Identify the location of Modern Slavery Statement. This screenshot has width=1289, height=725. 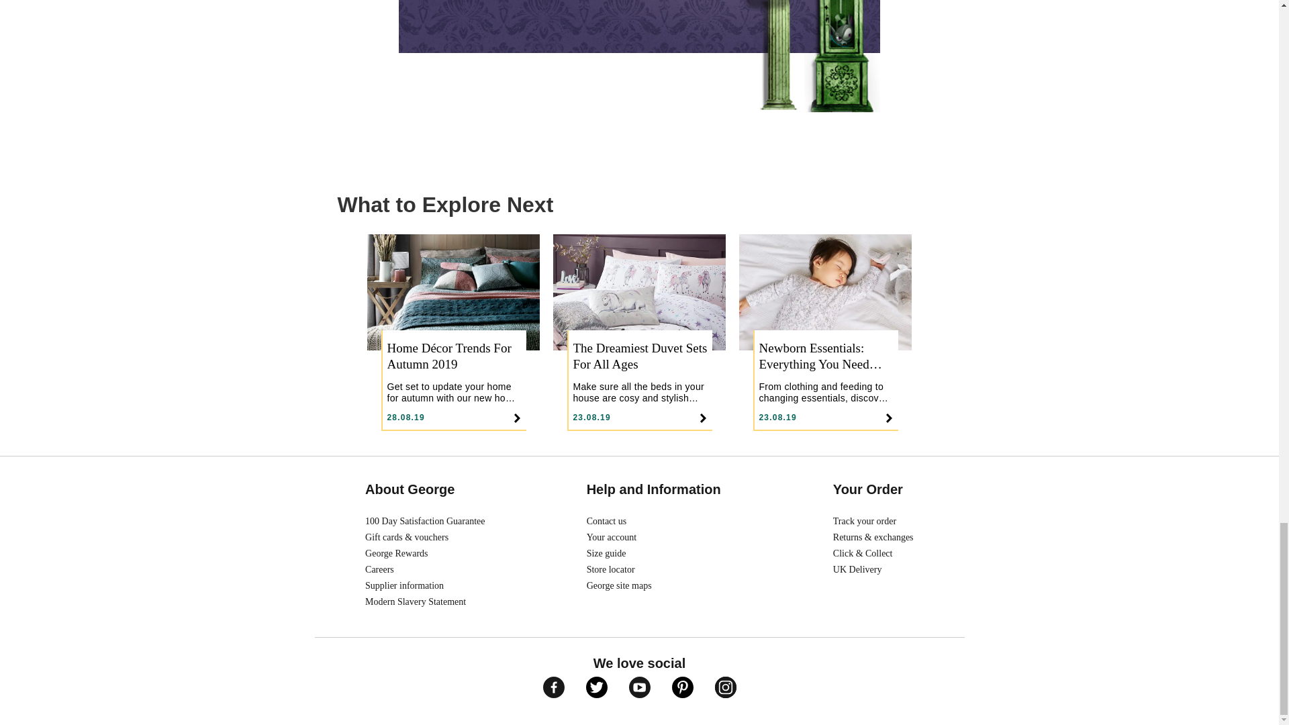
(424, 601).